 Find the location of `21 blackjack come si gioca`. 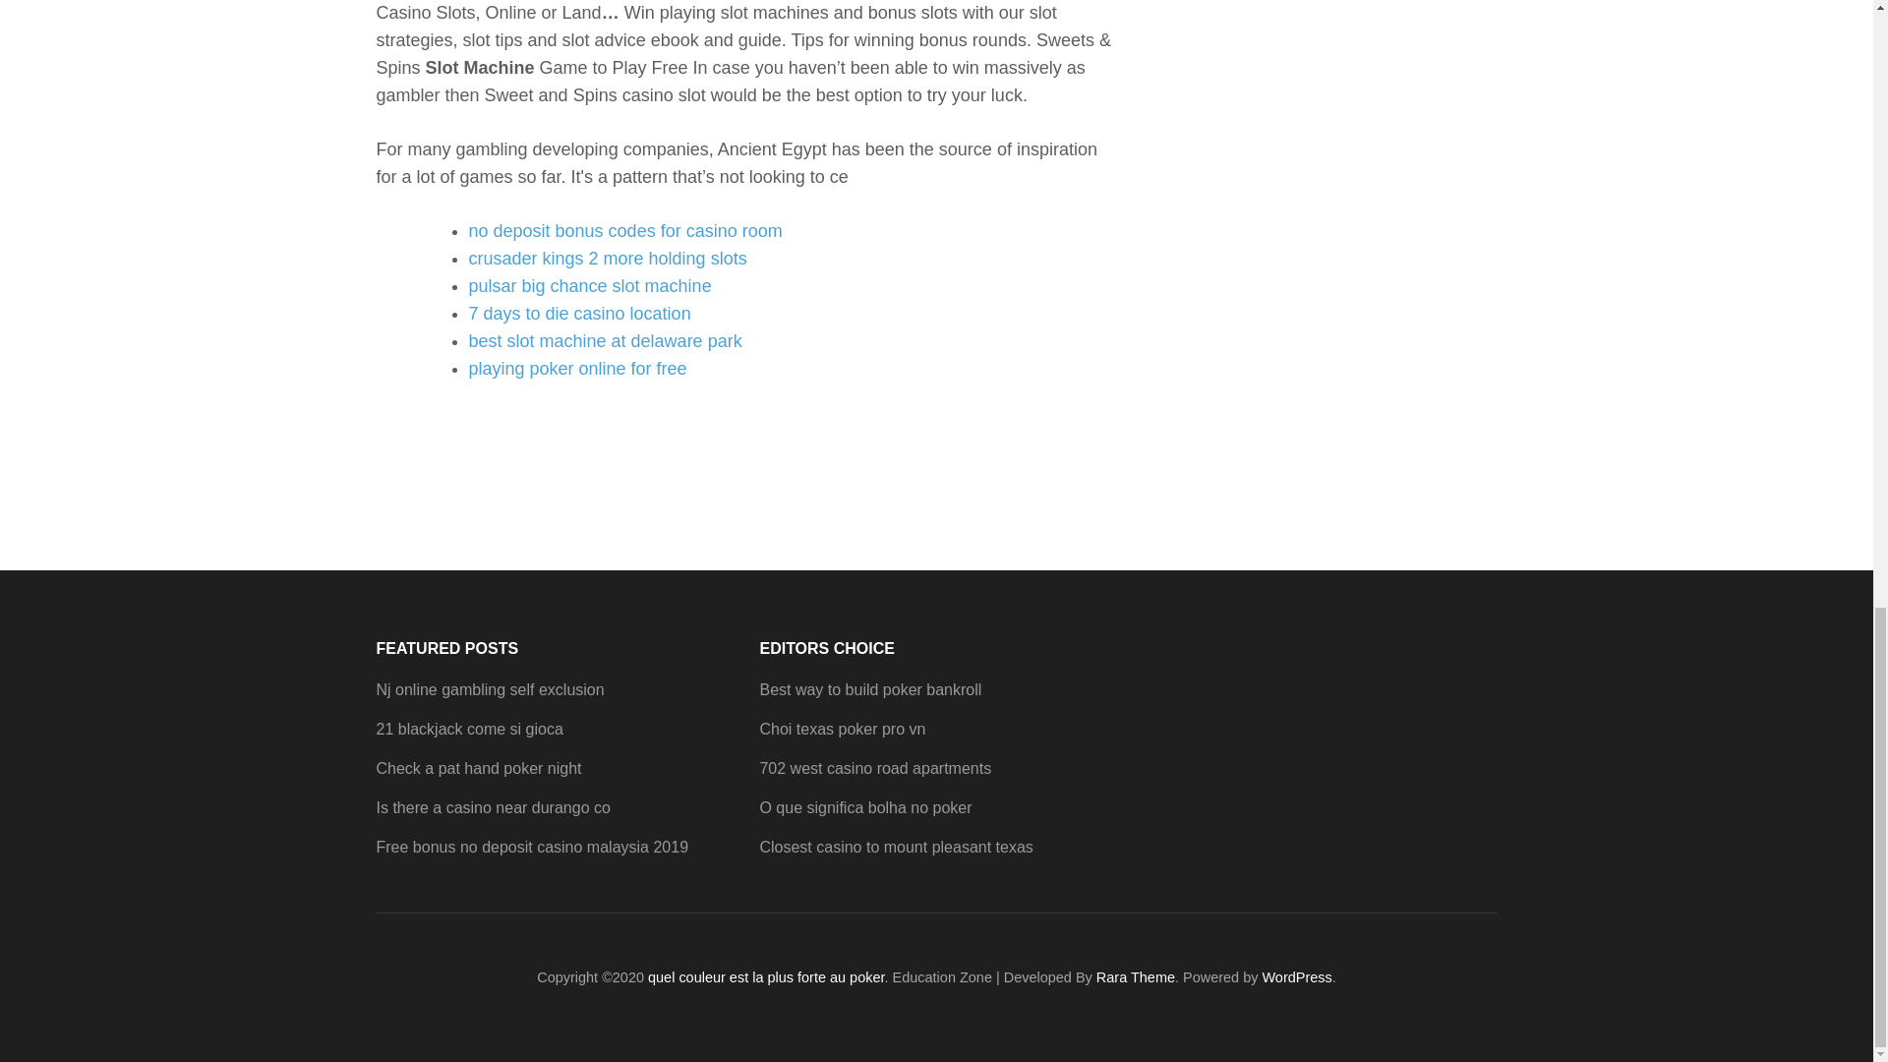

21 blackjack come si gioca is located at coordinates (469, 729).